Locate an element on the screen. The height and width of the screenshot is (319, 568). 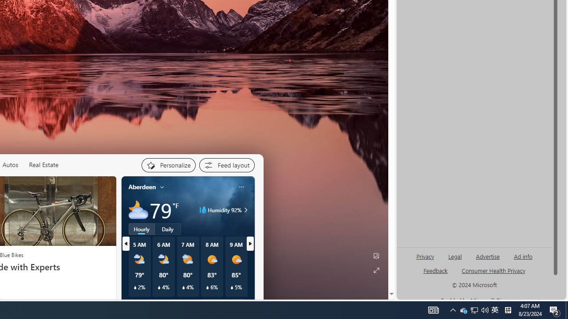
My location is located at coordinates (162, 187).